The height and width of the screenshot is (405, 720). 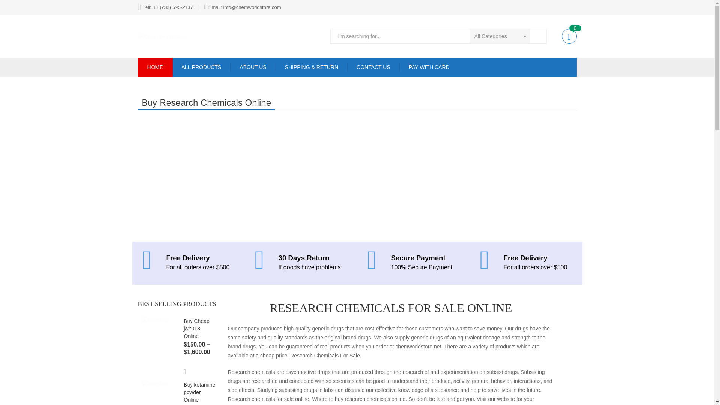 What do you see at coordinates (199, 392) in the screenshot?
I see `Buy ketamine powder Online` at bounding box center [199, 392].